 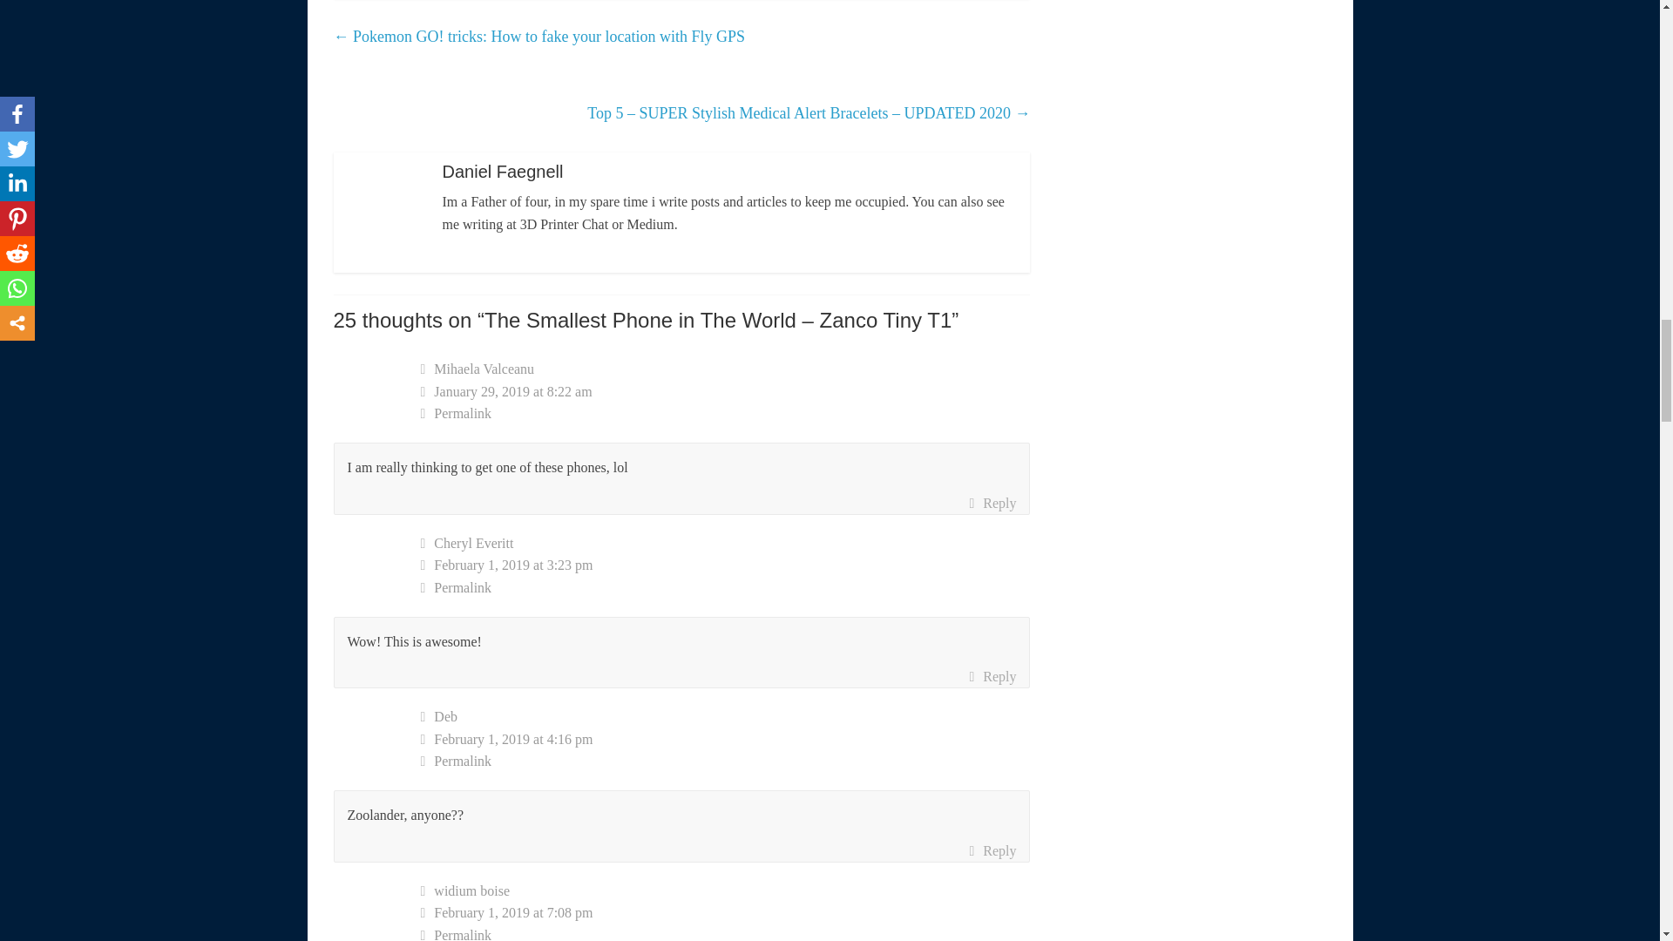 I want to click on Reply, so click(x=992, y=851).